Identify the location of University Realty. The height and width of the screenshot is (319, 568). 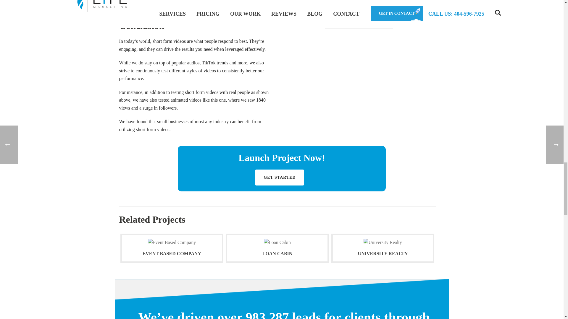
(382, 242).